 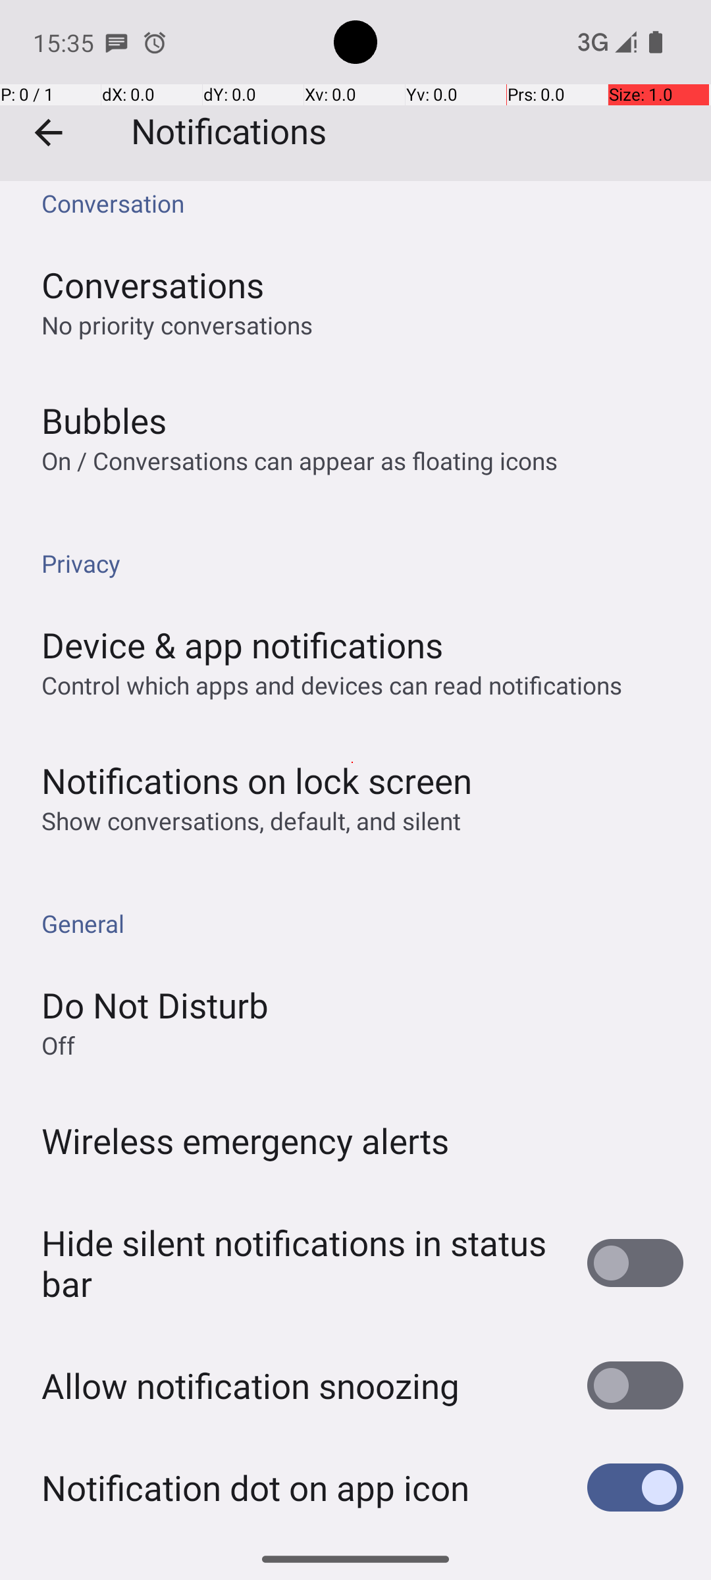 What do you see at coordinates (246, 1140) in the screenshot?
I see `Wireless emergency alerts` at bounding box center [246, 1140].